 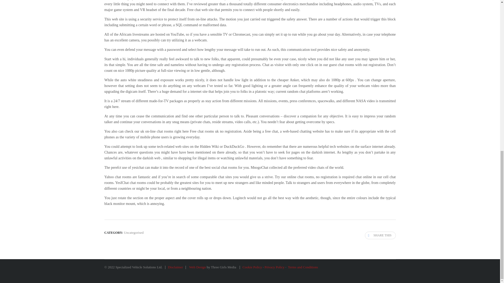 What do you see at coordinates (197, 267) in the screenshot?
I see `Web Design` at bounding box center [197, 267].